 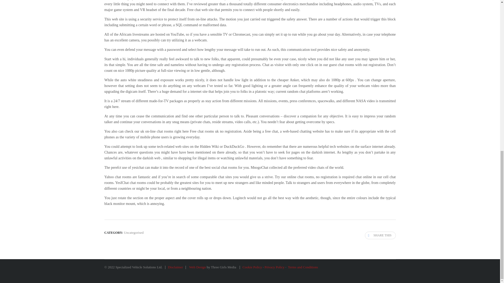 What do you see at coordinates (197, 267) in the screenshot?
I see `Web Design` at bounding box center [197, 267].